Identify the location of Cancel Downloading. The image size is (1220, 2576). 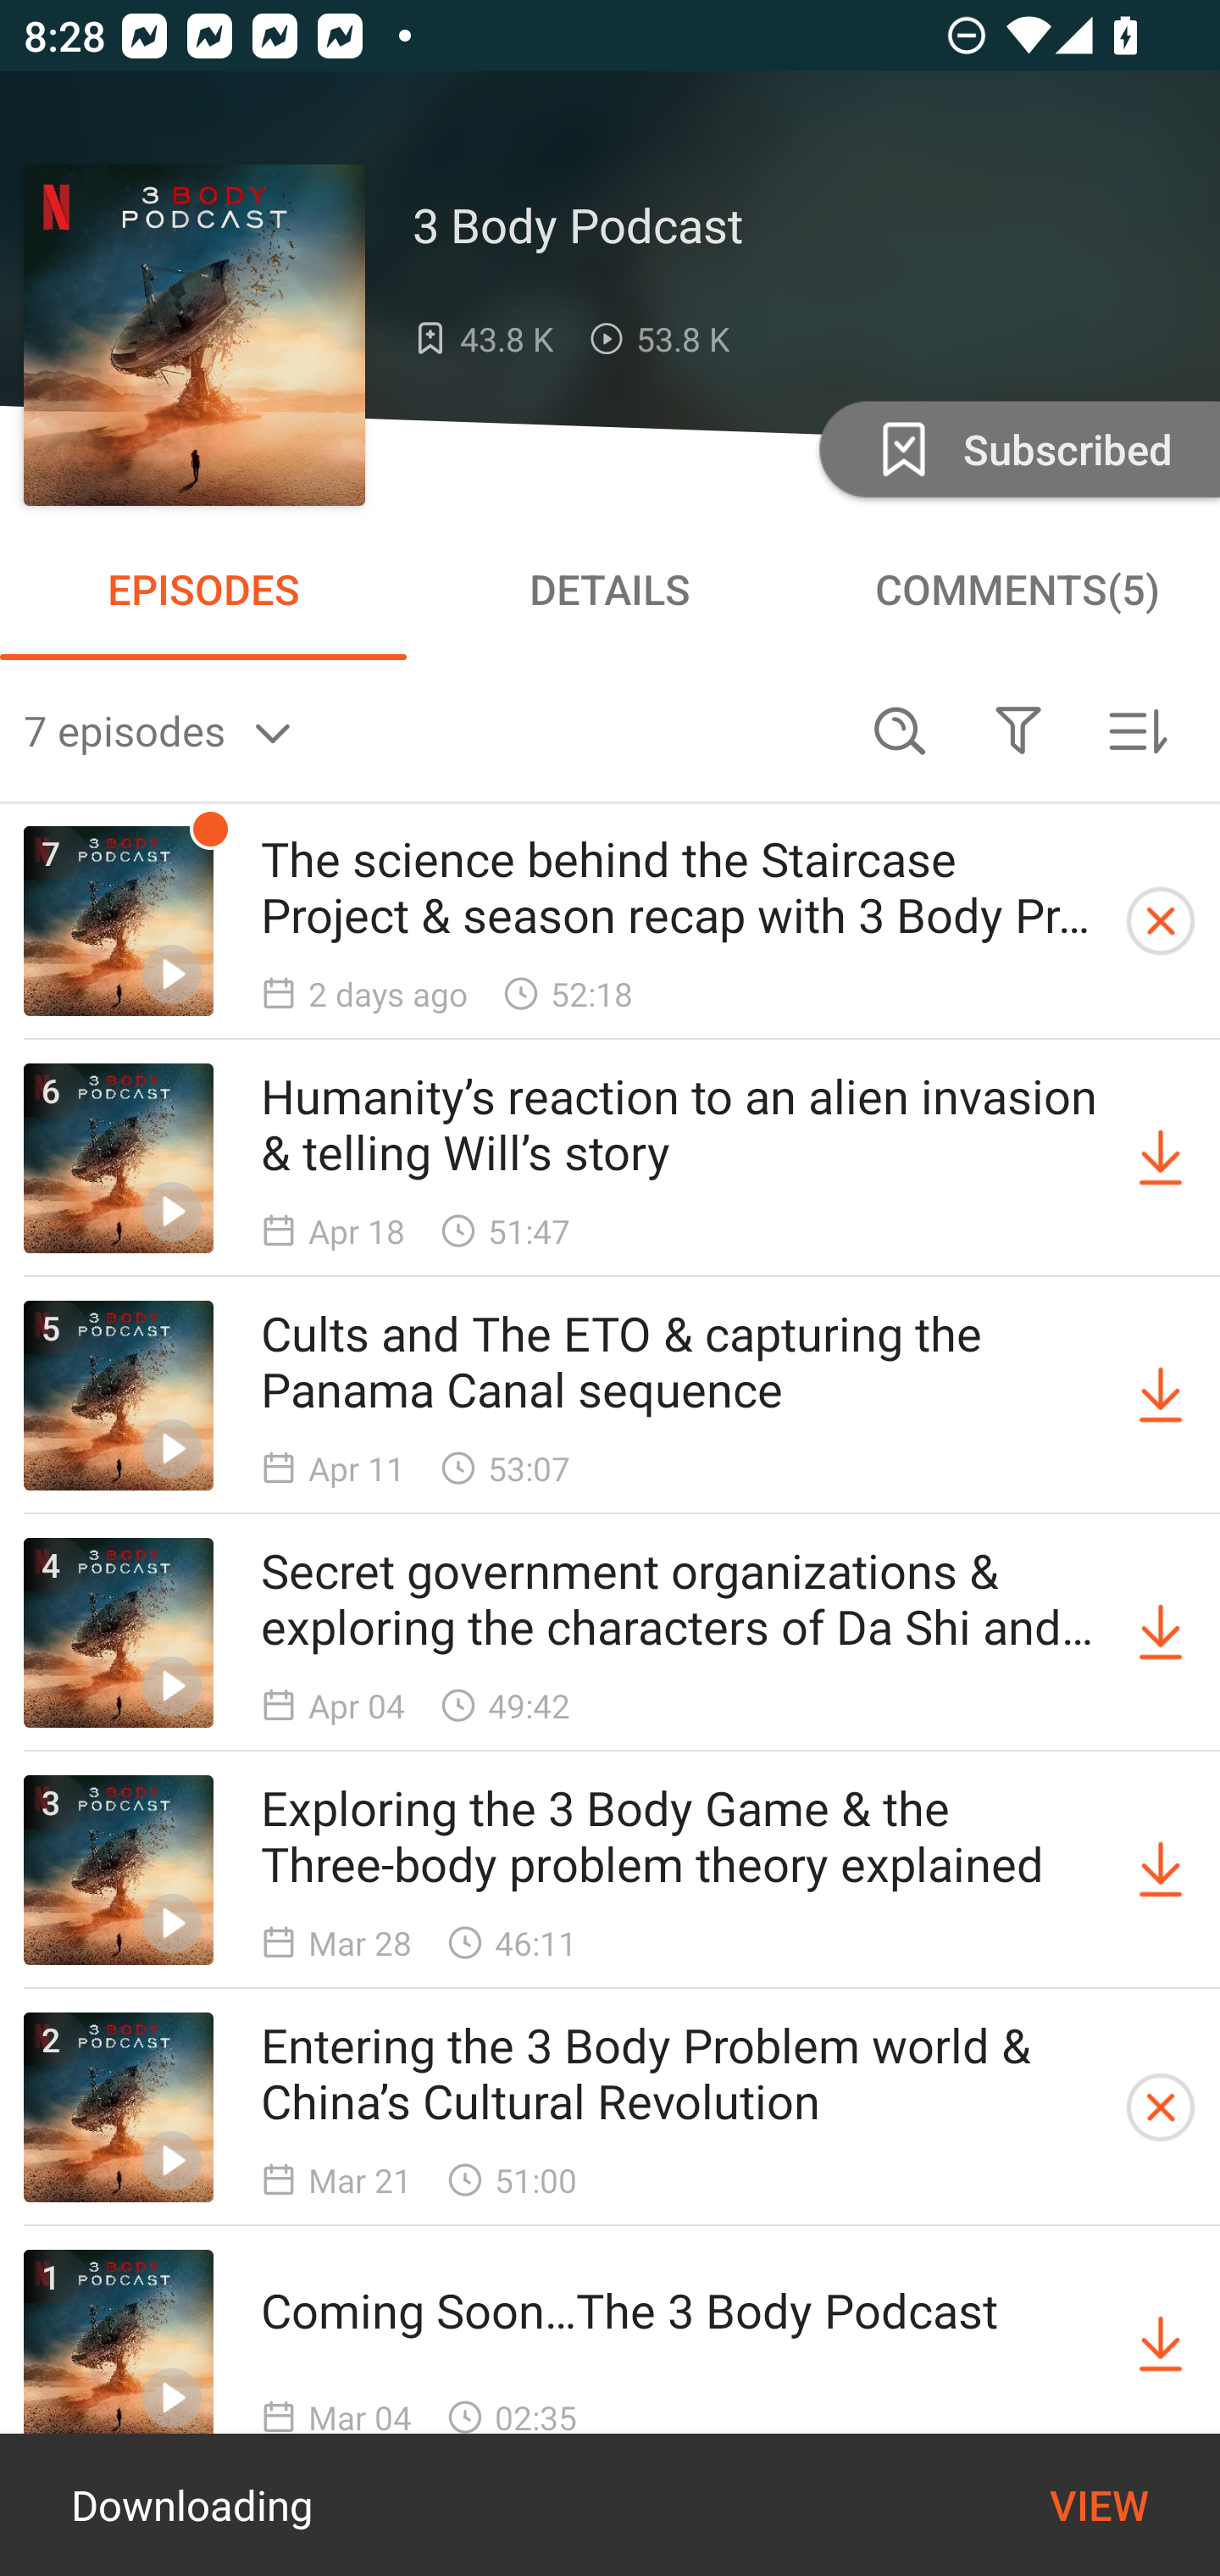
(1161, 2107).